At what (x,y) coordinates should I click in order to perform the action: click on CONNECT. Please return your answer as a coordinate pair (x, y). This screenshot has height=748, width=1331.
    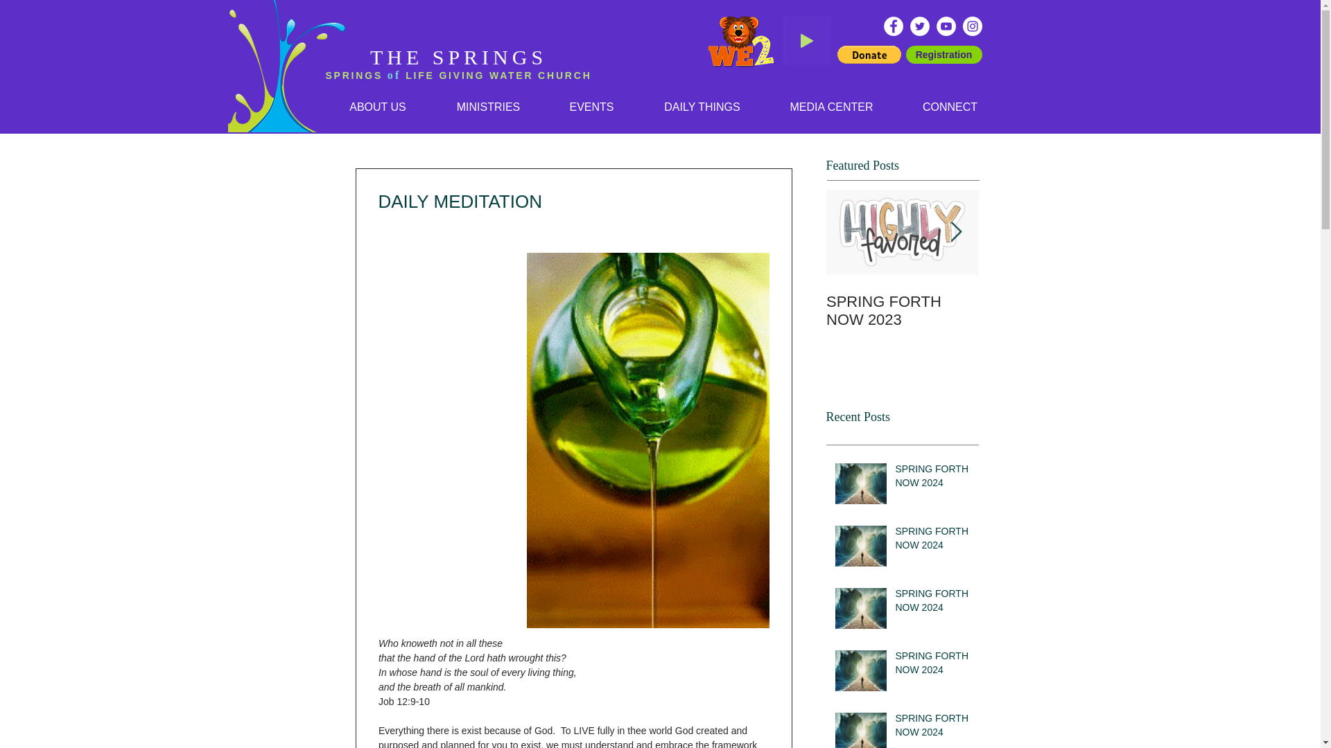
    Looking at the image, I should click on (950, 107).